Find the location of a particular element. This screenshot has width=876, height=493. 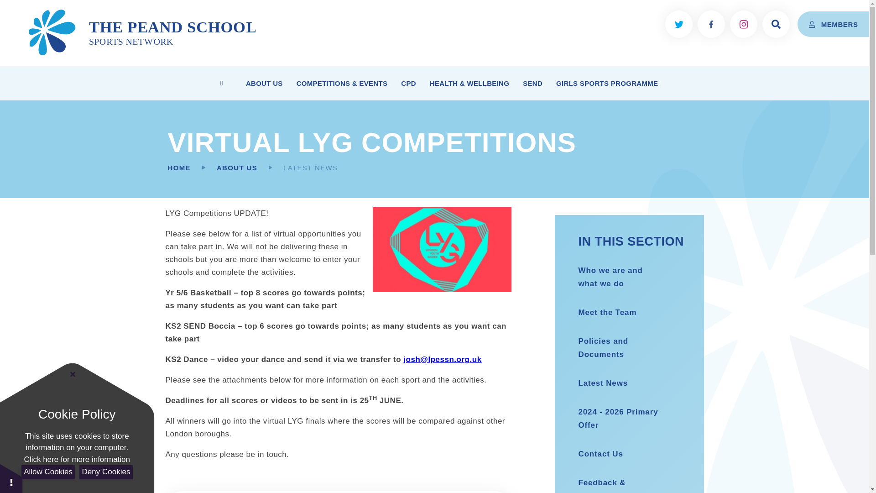

See cookie policy is located at coordinates (77, 459).